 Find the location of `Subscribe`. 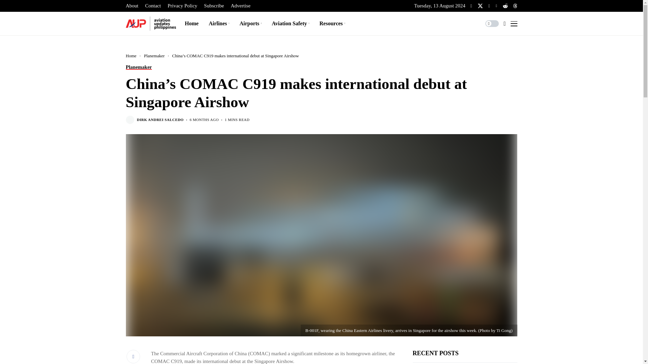

Subscribe is located at coordinates (214, 6).